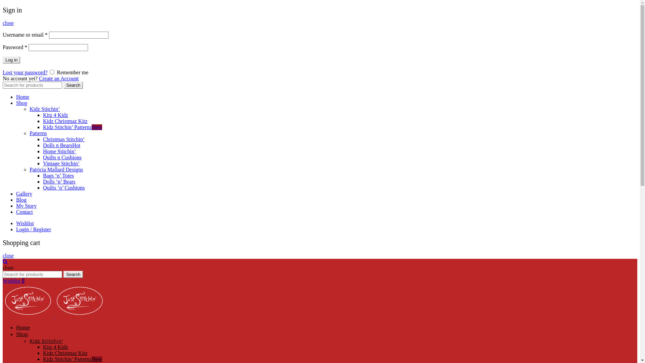 This screenshot has height=363, width=645. What do you see at coordinates (26, 206) in the screenshot?
I see `My Story` at bounding box center [26, 206].